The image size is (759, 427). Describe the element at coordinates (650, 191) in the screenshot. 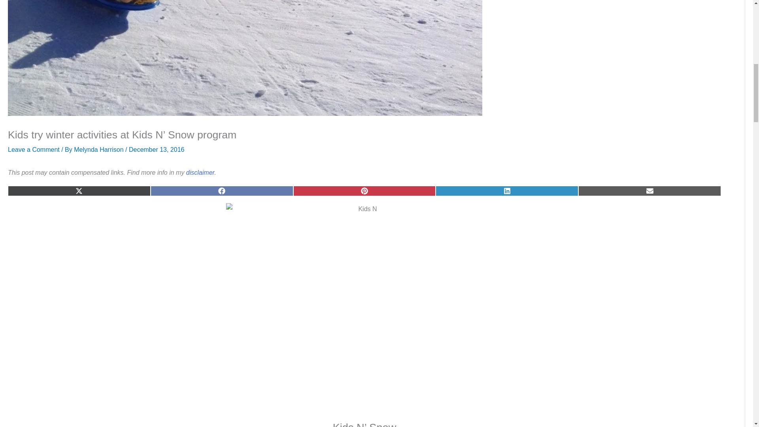

I see `Share on Email` at that location.